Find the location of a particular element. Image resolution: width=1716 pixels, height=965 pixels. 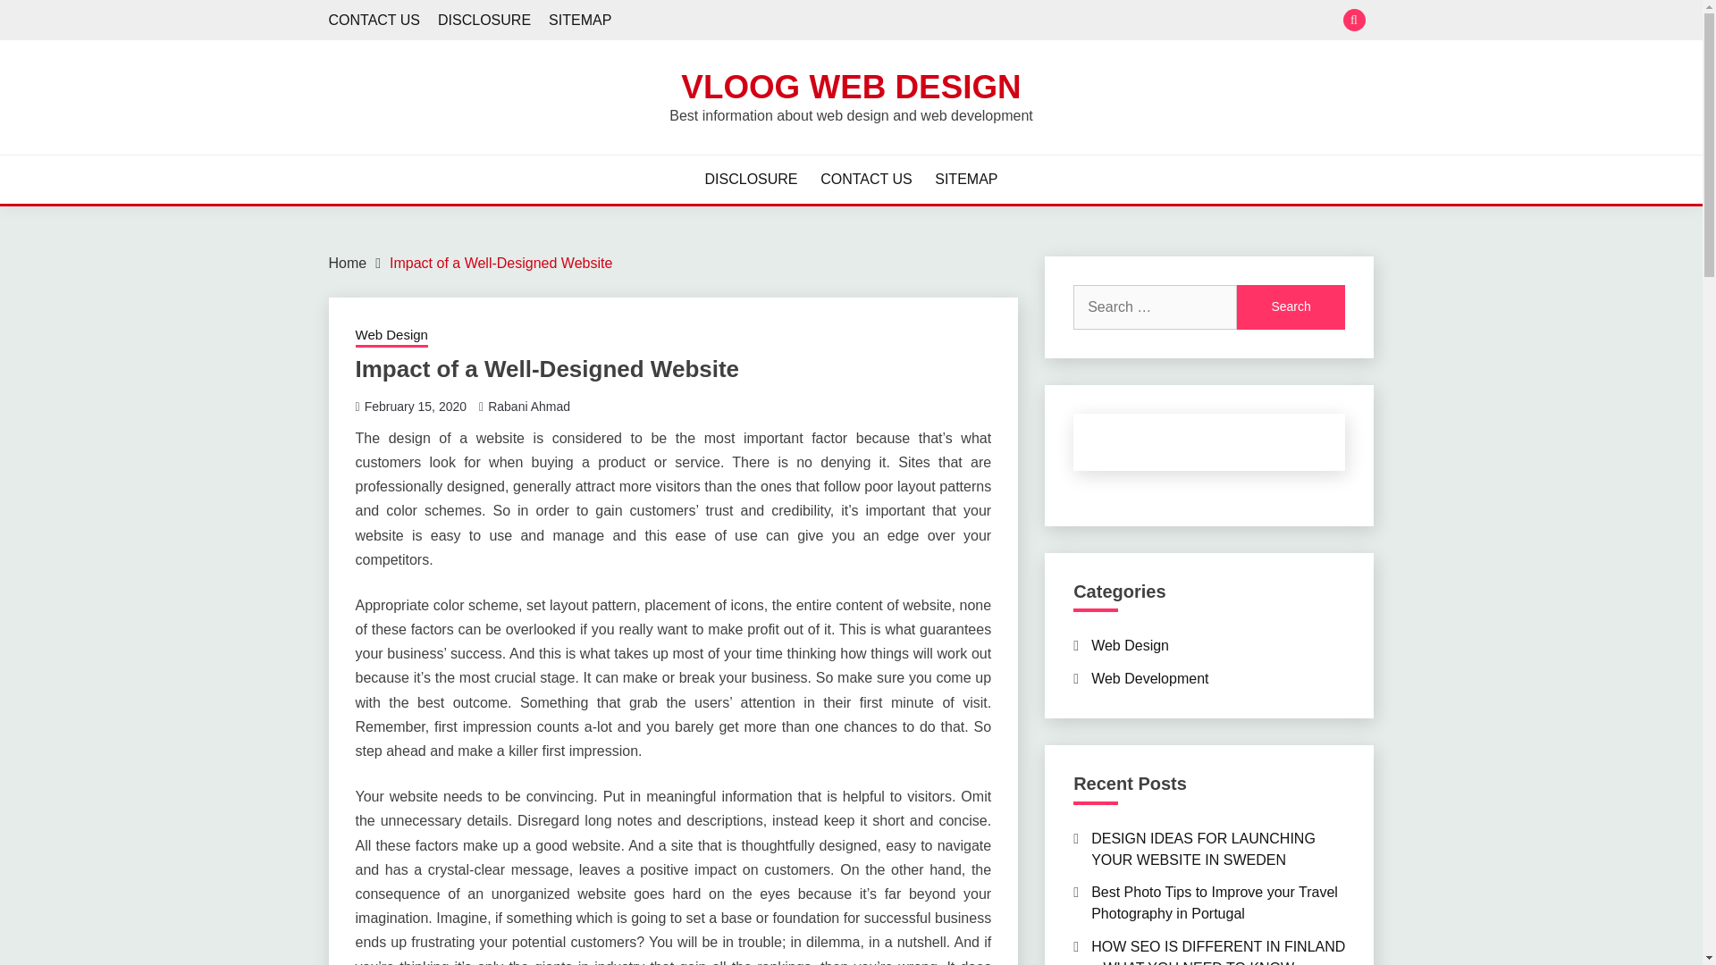

Home is located at coordinates (348, 263).